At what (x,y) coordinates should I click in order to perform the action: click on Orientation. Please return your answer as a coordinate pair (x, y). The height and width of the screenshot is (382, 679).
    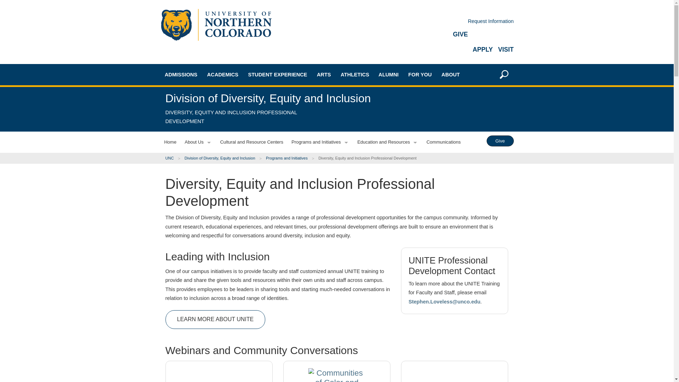
    Looking at the image, I should click on (195, 238).